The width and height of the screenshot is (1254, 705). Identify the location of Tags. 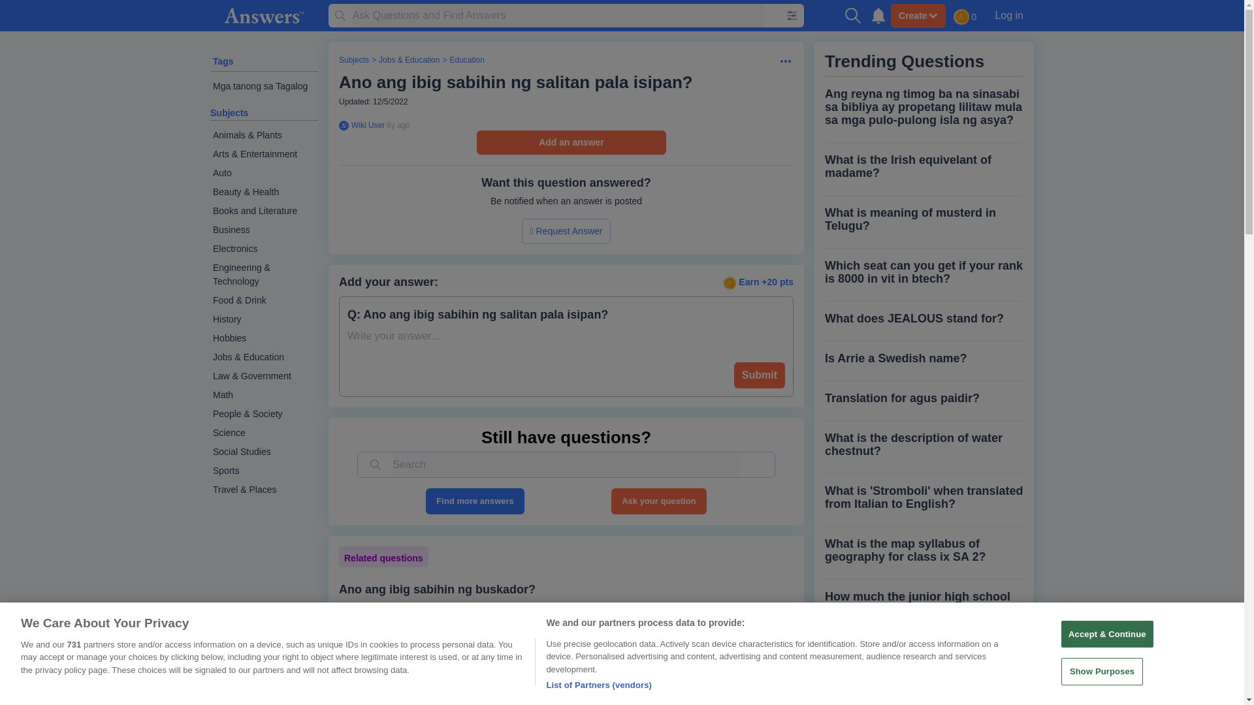
(223, 61).